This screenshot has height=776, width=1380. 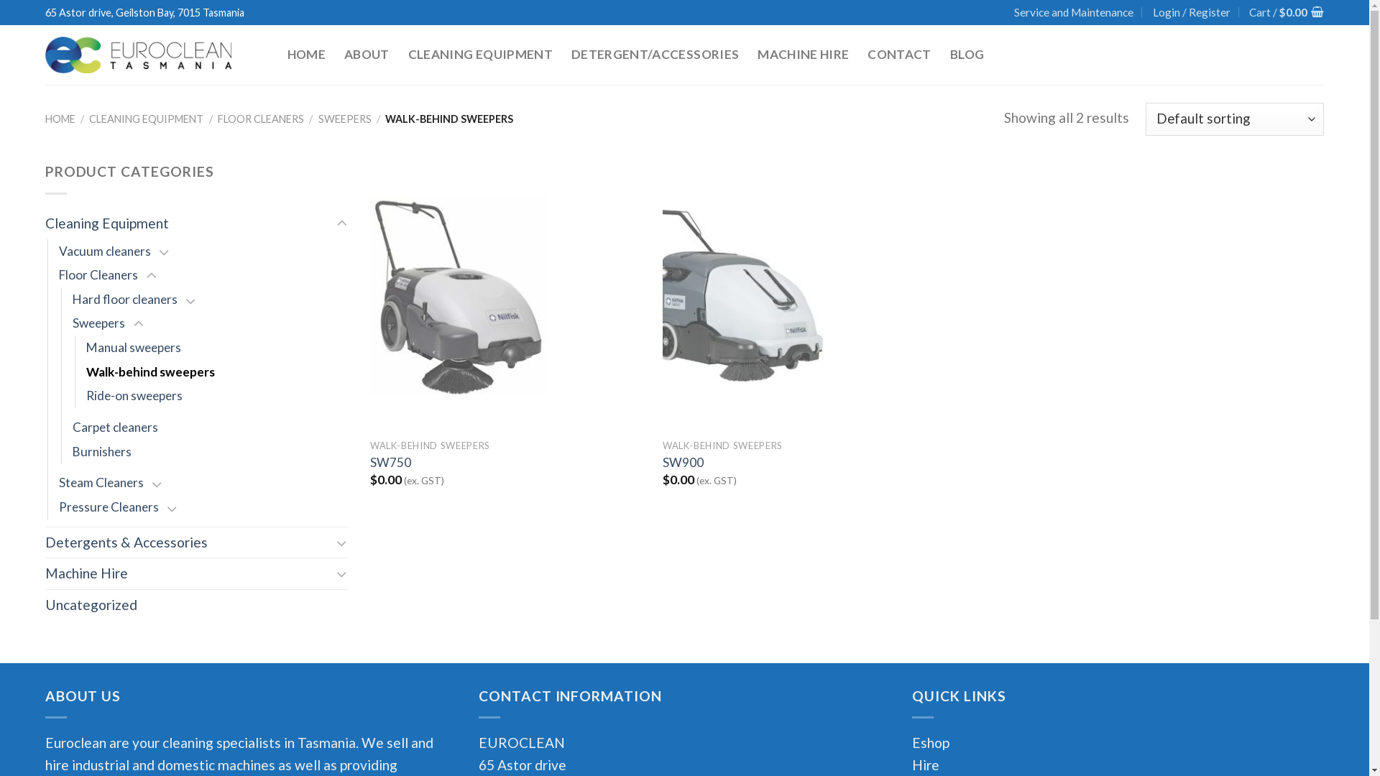 What do you see at coordinates (98, 275) in the screenshot?
I see `Floor Cleaners` at bounding box center [98, 275].